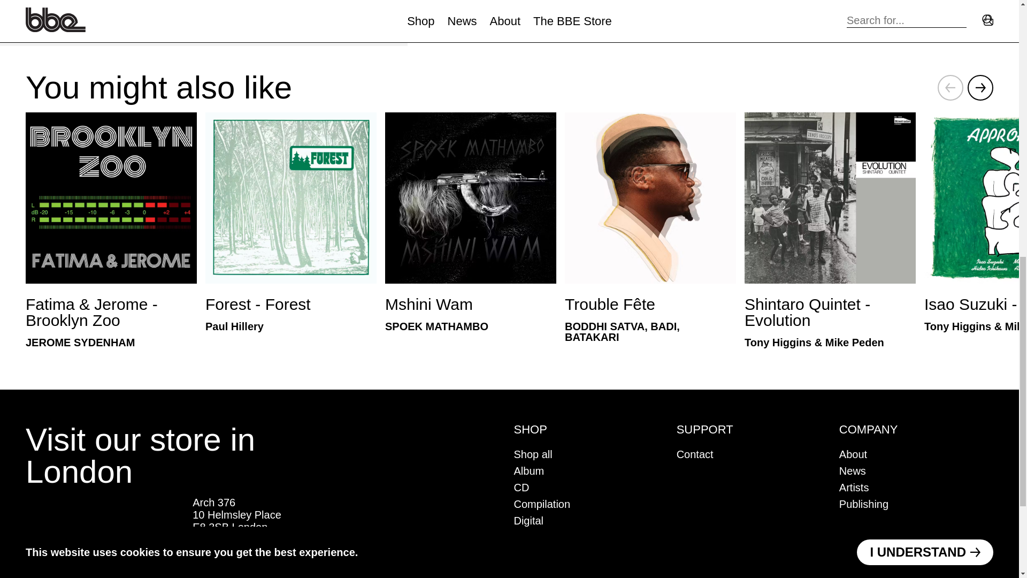 The image size is (1027, 578). What do you see at coordinates (541, 504) in the screenshot?
I see `Compilation` at bounding box center [541, 504].